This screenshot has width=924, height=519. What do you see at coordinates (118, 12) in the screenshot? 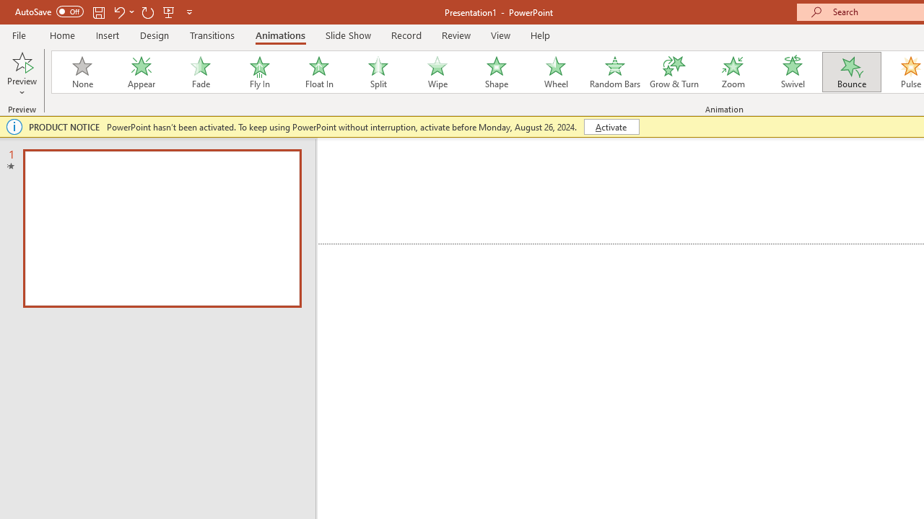
I see `Undo` at bounding box center [118, 12].